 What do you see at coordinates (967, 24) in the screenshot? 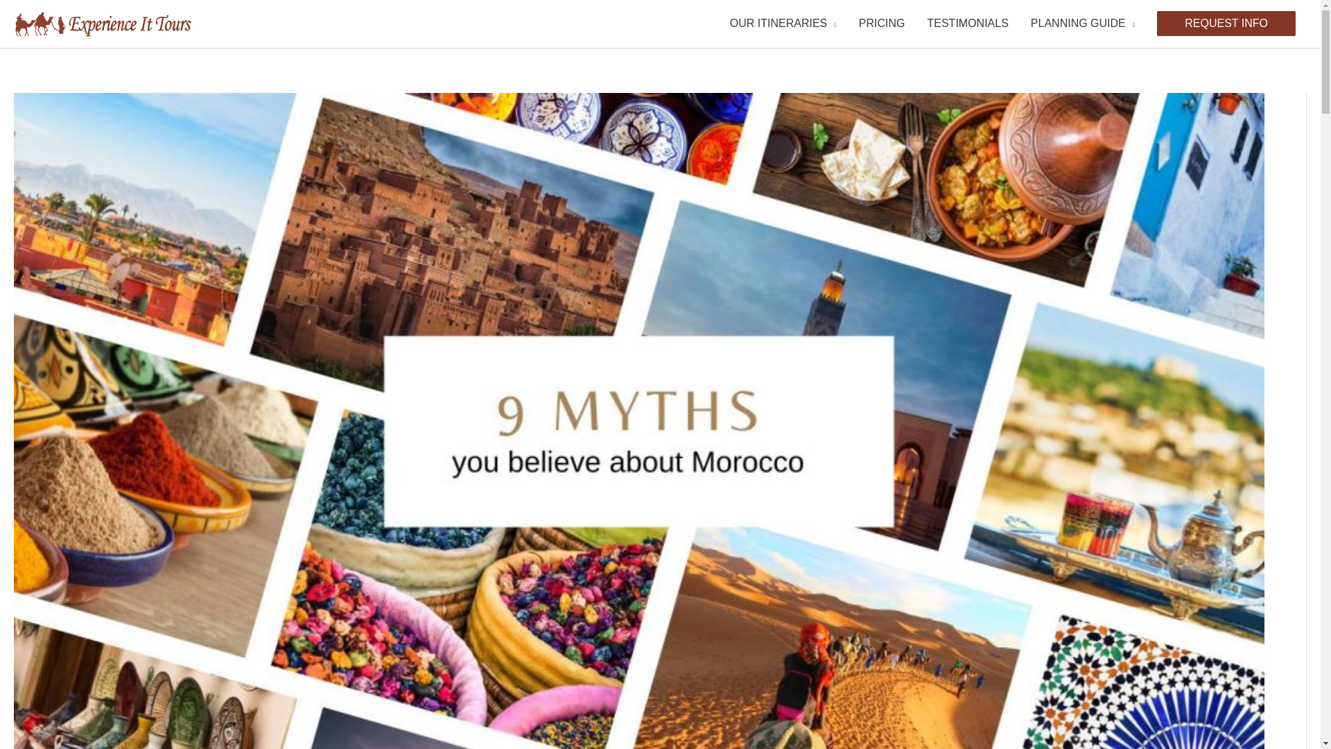
I see `TESTIMONIALS` at bounding box center [967, 24].